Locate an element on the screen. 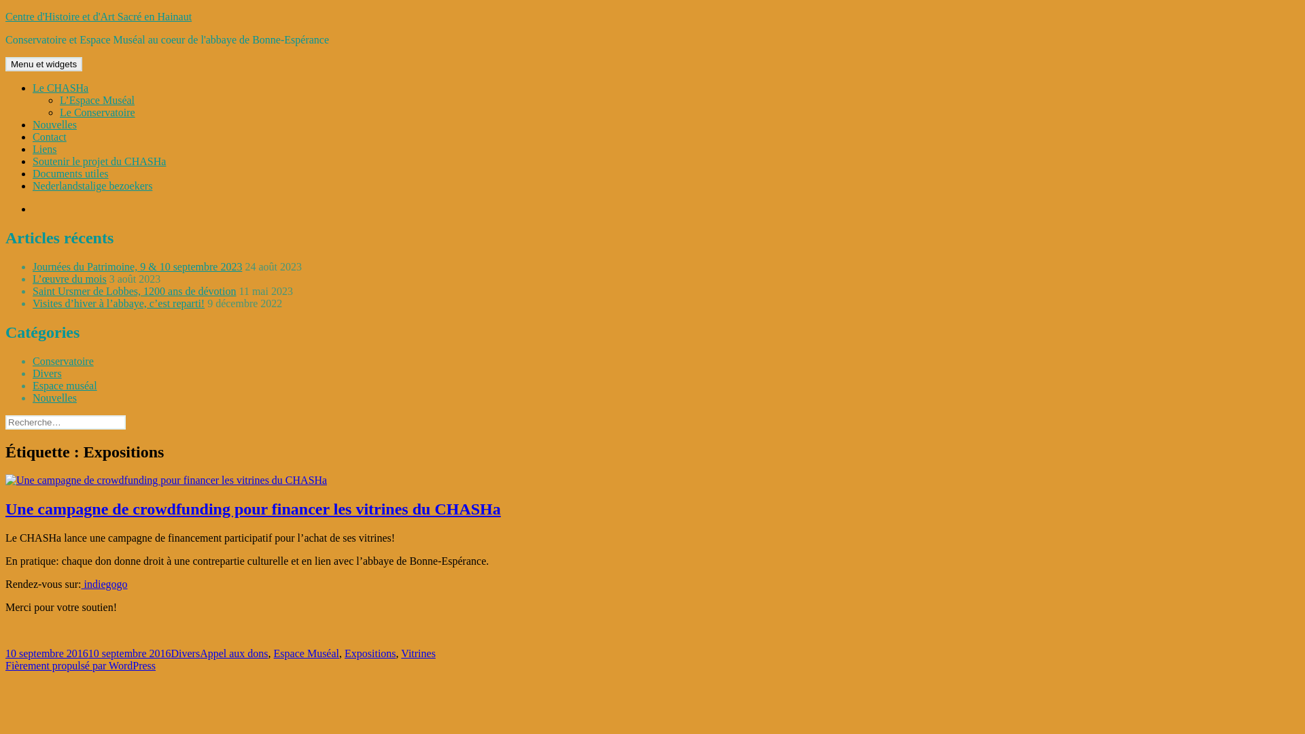 Image resolution: width=1305 pixels, height=734 pixels. Contact is located at coordinates (50, 137).